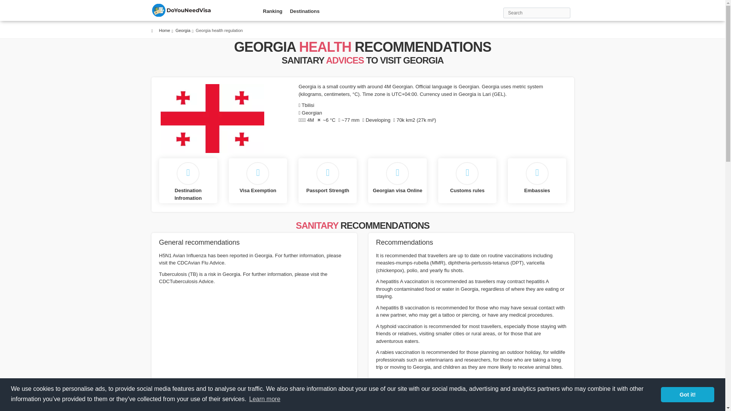 The height and width of the screenshot is (411, 731). I want to click on City Tours travel template, so click(182, 10).